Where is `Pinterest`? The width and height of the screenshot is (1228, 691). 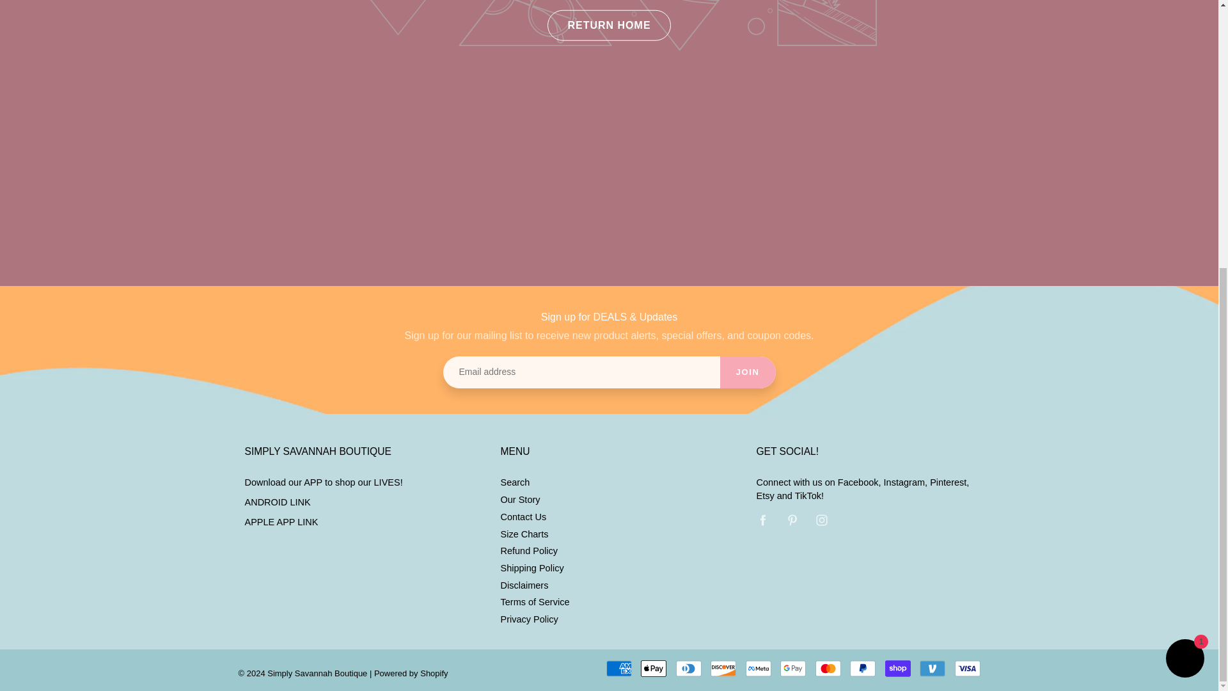
Pinterest is located at coordinates (792, 520).